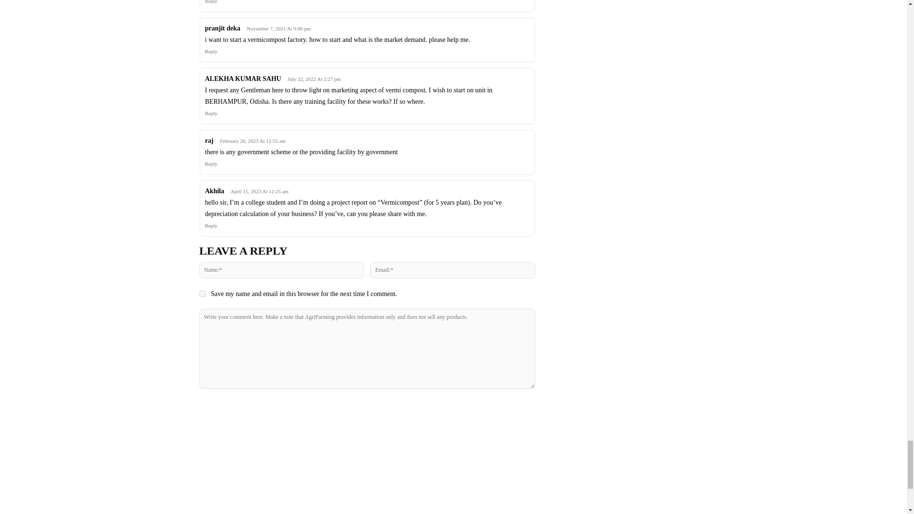  I want to click on yes, so click(202, 294).